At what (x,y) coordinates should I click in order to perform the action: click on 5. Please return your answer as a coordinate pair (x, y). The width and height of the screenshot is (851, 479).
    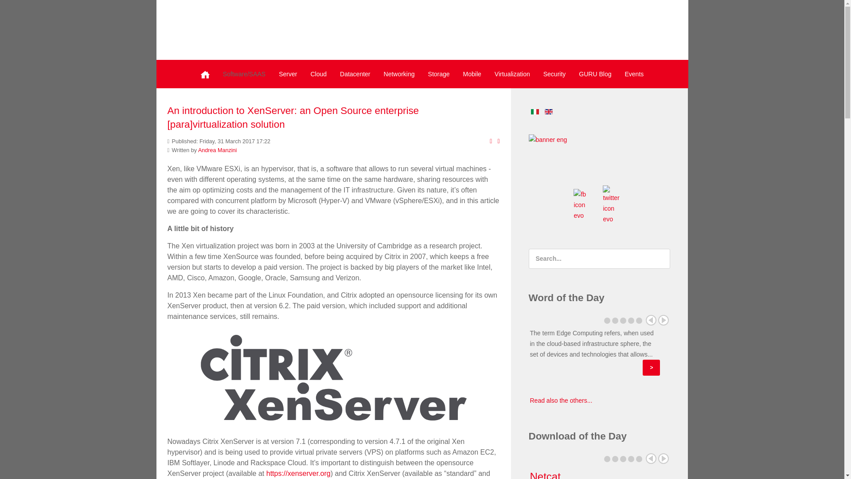
    Looking at the image, I should click on (639, 321).